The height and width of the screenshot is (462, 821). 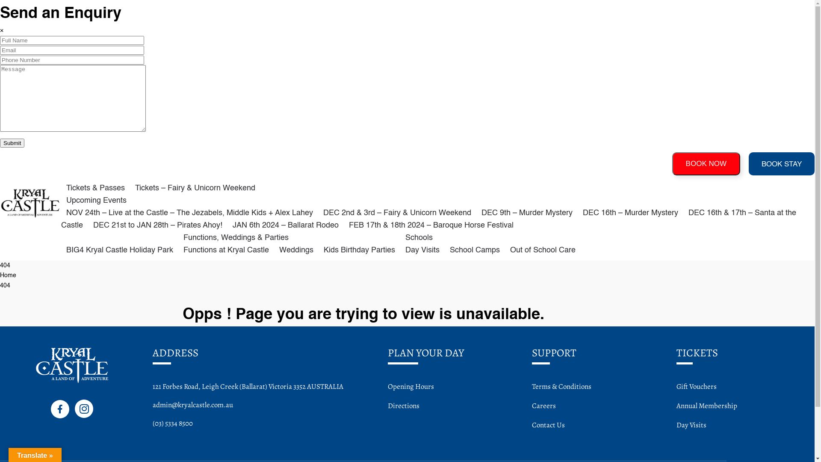 I want to click on Functions, Weddings & Parties, so click(x=236, y=238).